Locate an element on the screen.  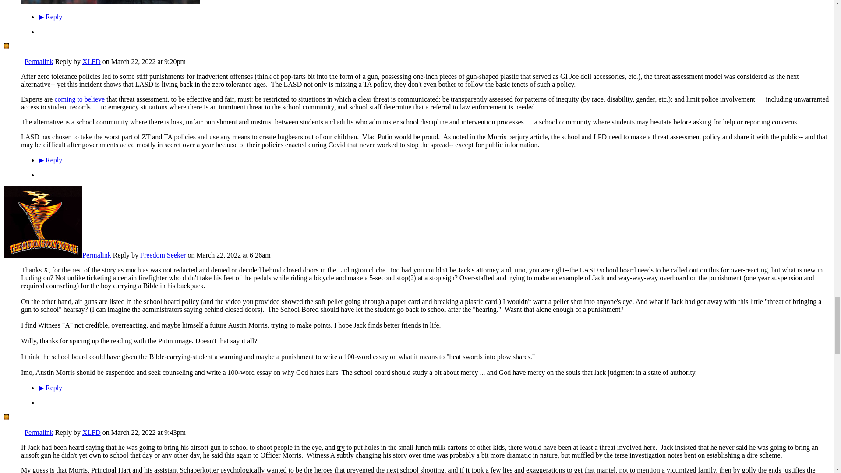
XLFD is located at coordinates (14, 61).